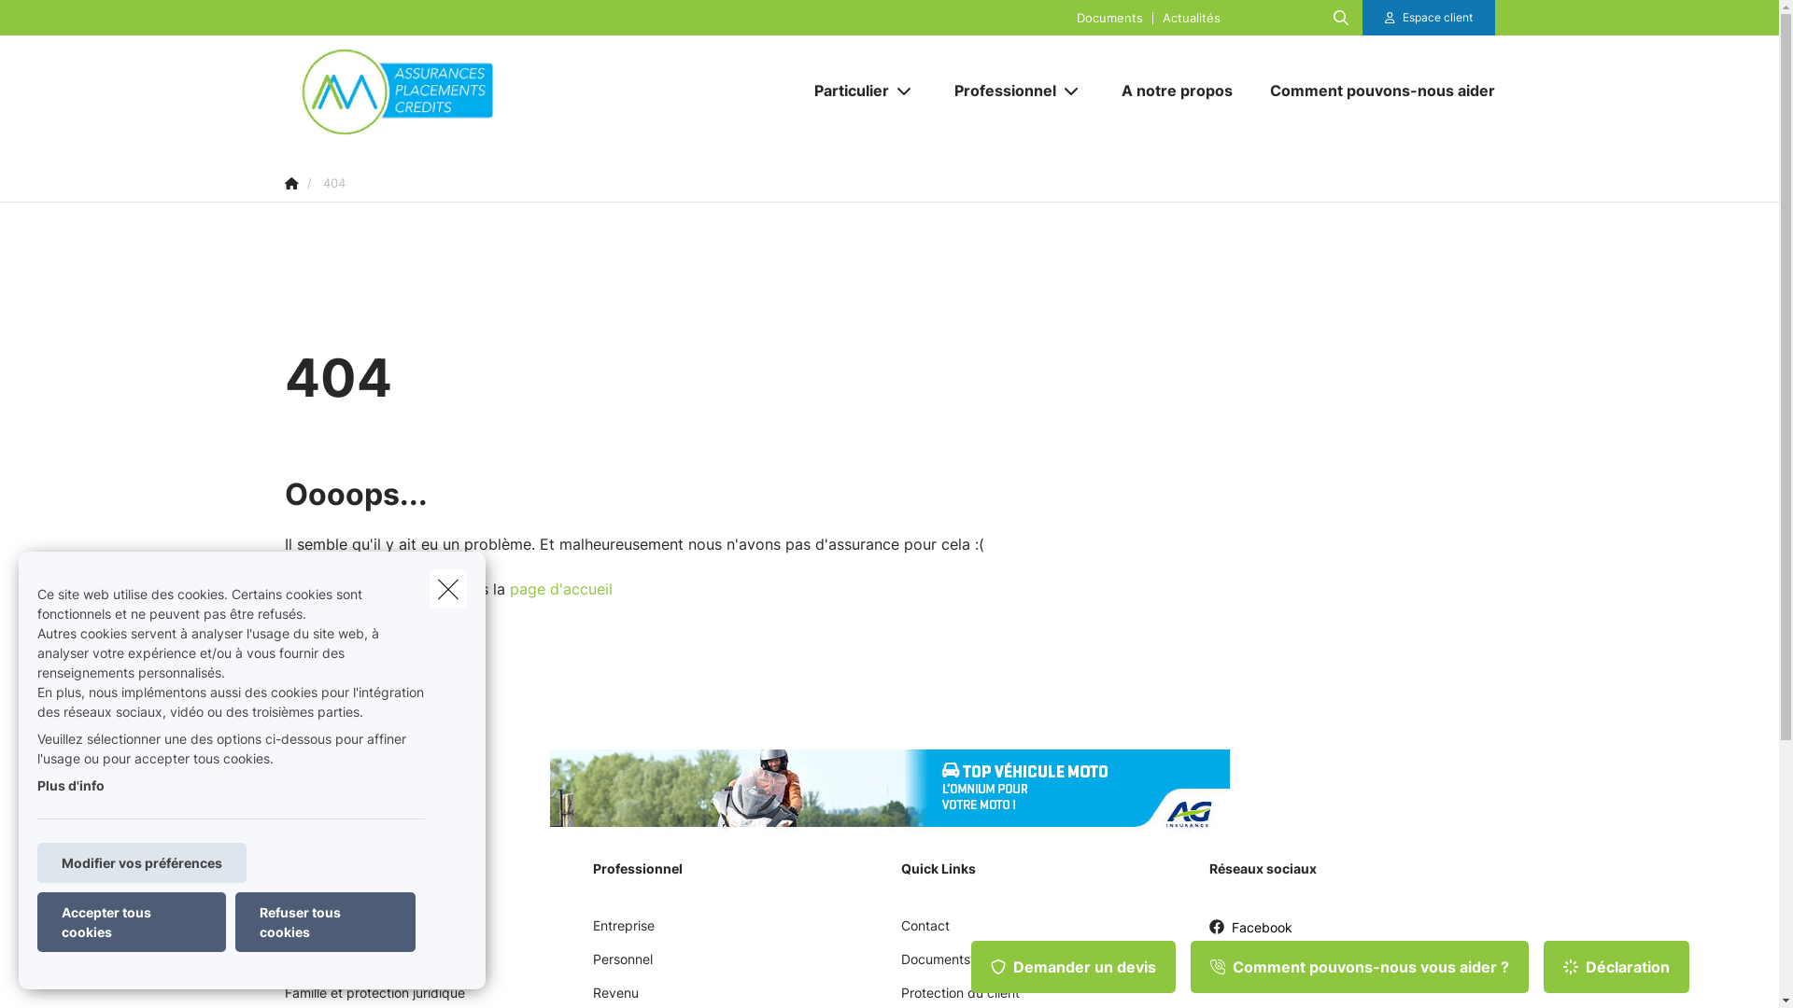  What do you see at coordinates (623, 932) in the screenshot?
I see `Entreprise` at bounding box center [623, 932].